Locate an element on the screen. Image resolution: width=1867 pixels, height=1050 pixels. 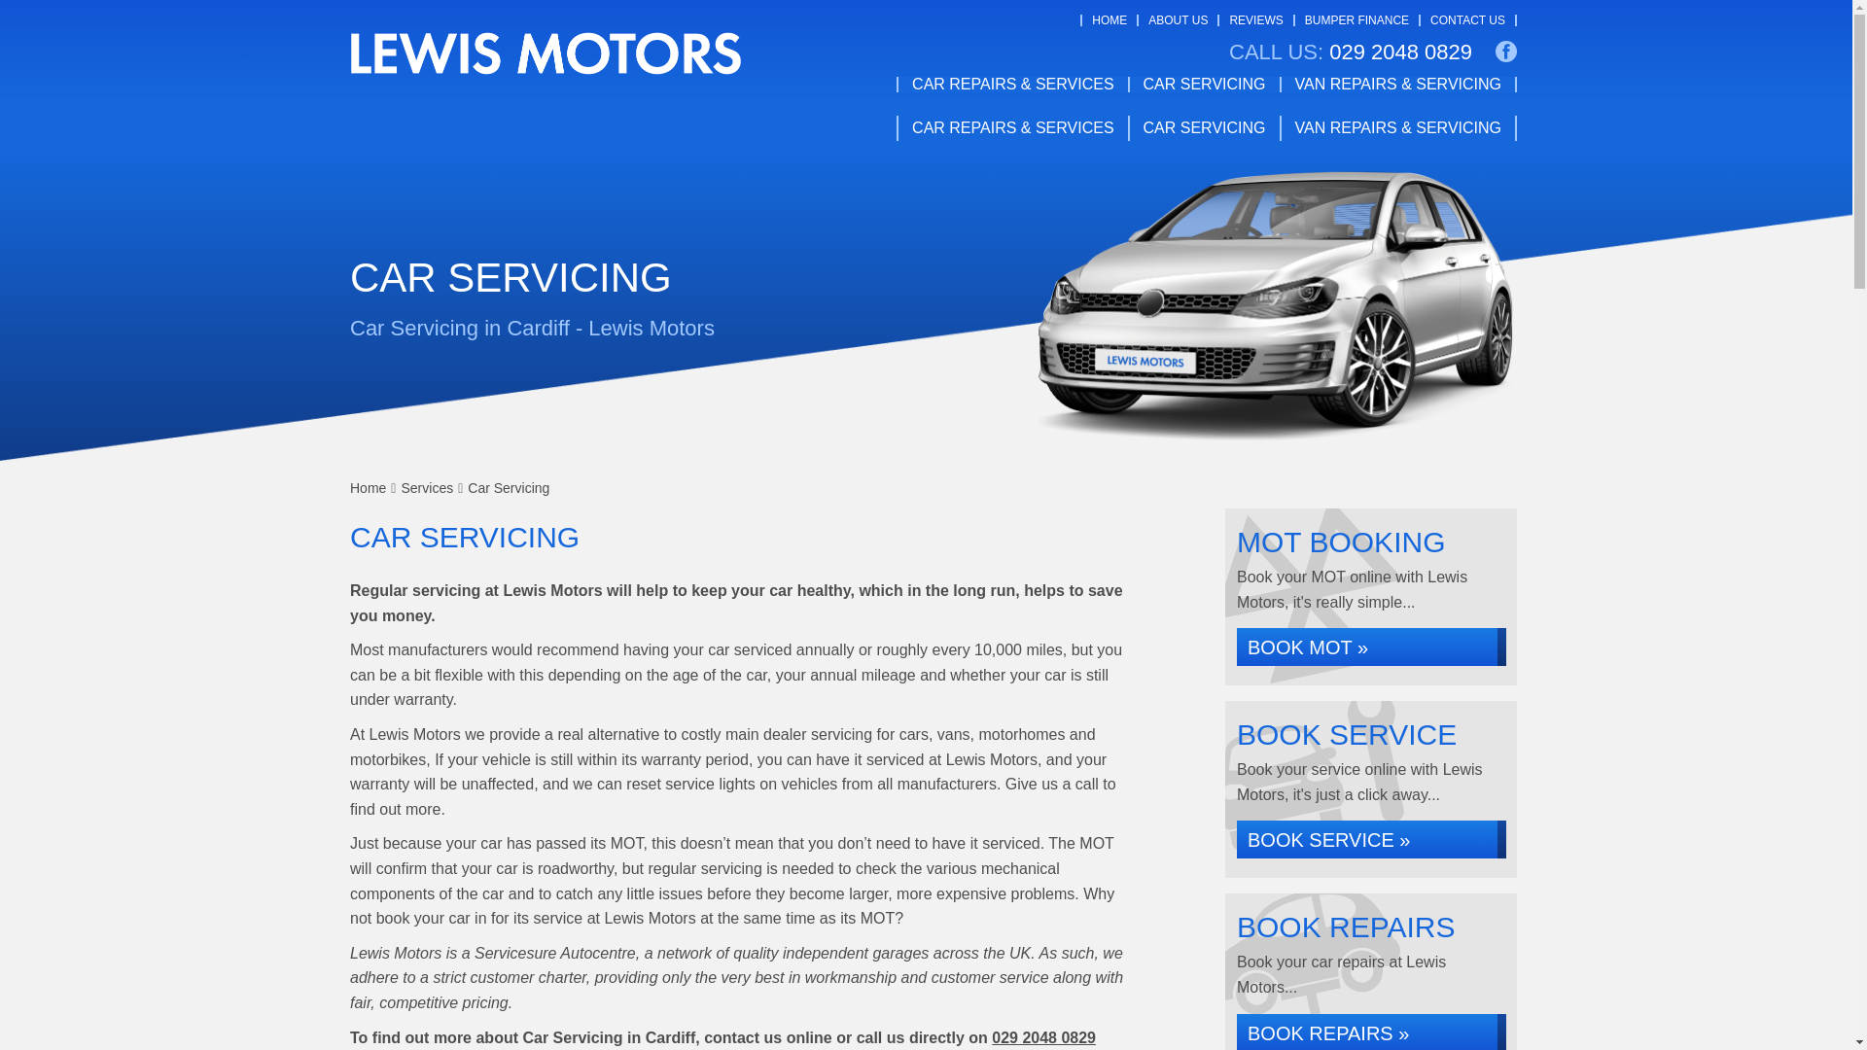
CALL US: 029 2048 0829 is located at coordinates (1350, 52).